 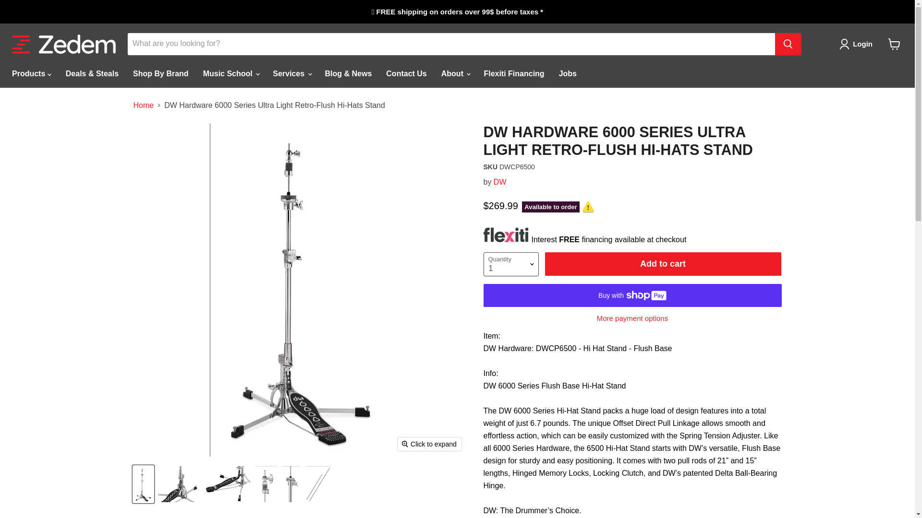 What do you see at coordinates (894, 44) in the screenshot?
I see `View cart` at bounding box center [894, 44].